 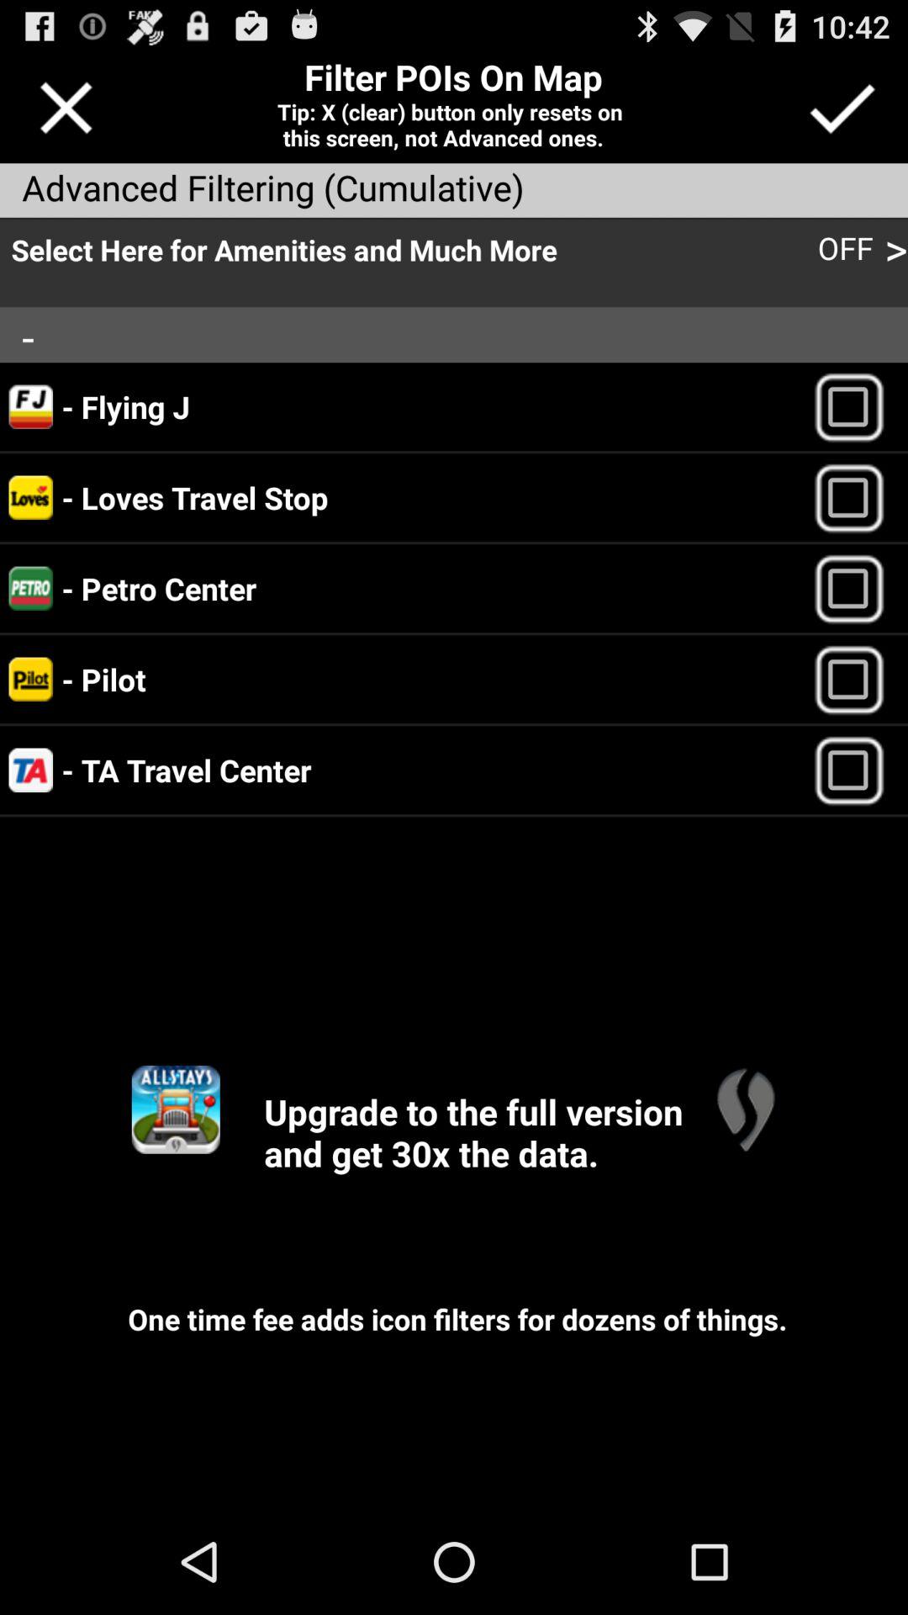 I want to click on click for select opition, so click(x=856, y=498).